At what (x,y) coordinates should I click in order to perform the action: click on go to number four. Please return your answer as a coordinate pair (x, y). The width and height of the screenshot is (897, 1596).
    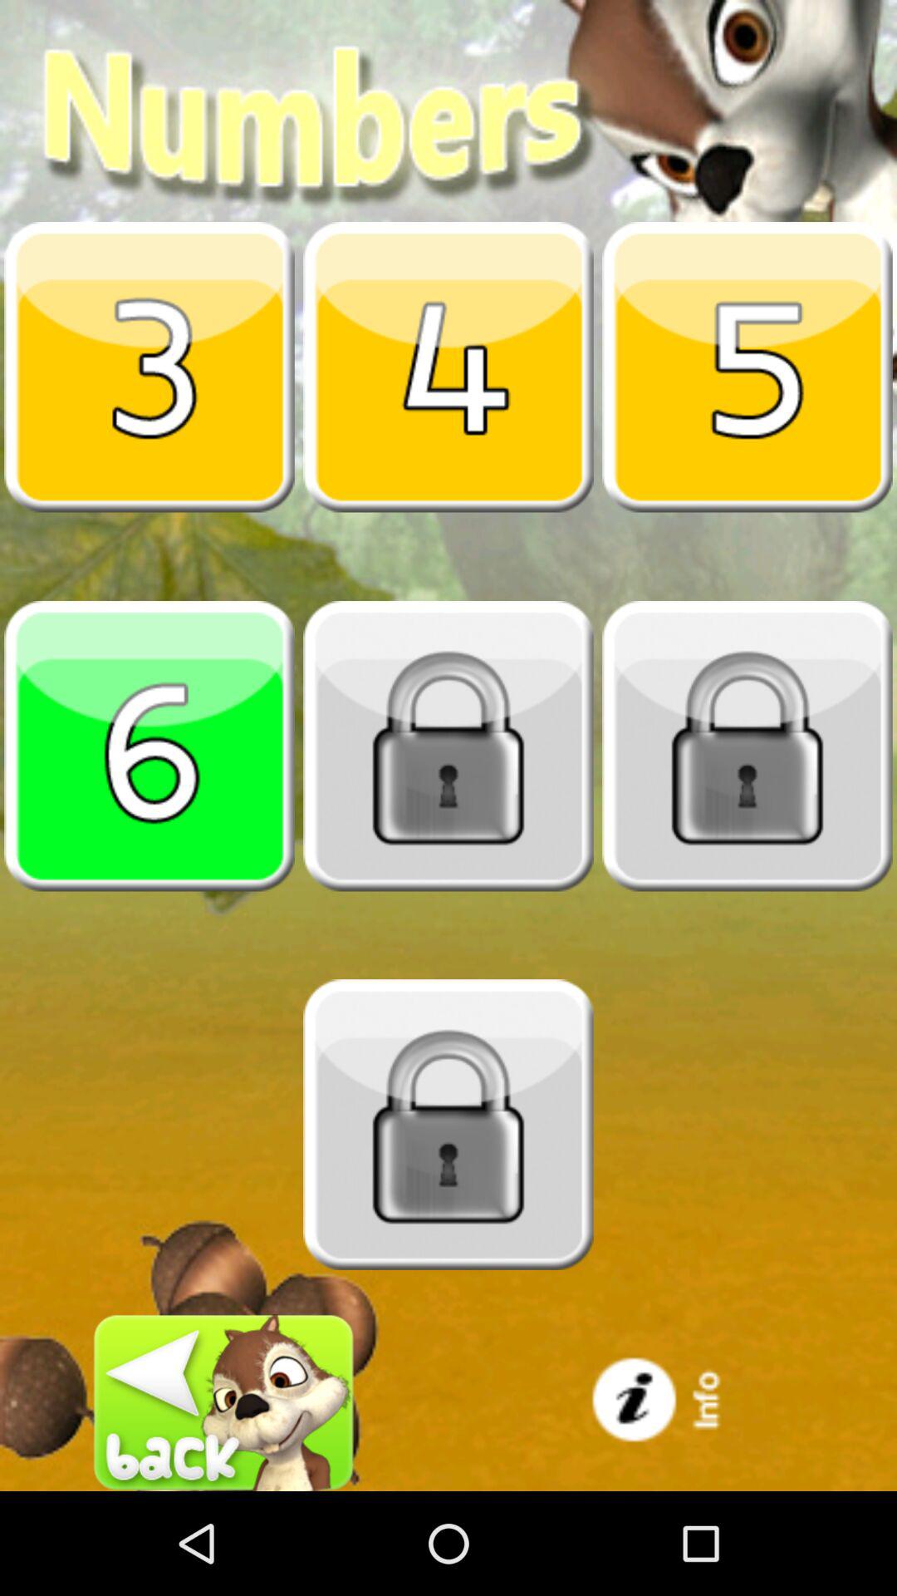
    Looking at the image, I should click on (448, 367).